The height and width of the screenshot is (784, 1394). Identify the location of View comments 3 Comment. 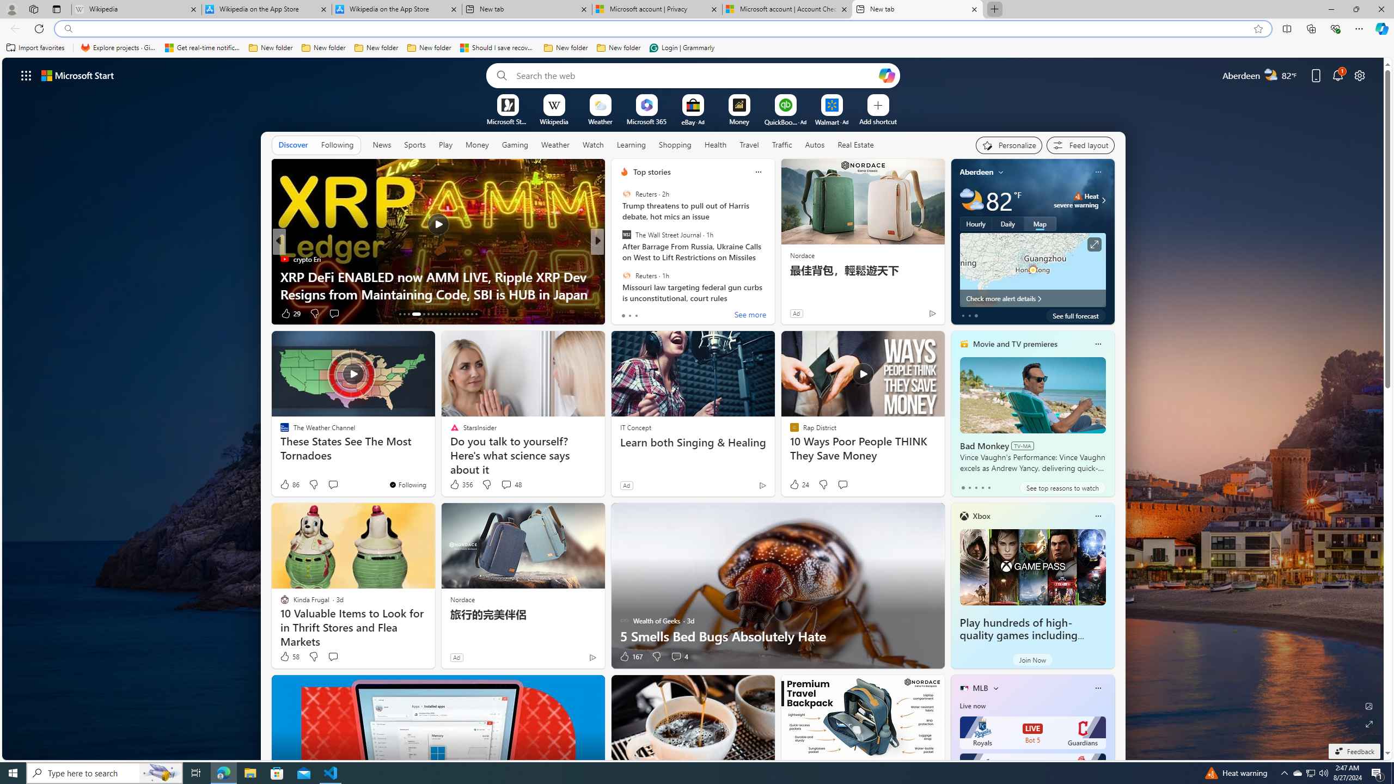
(337, 314).